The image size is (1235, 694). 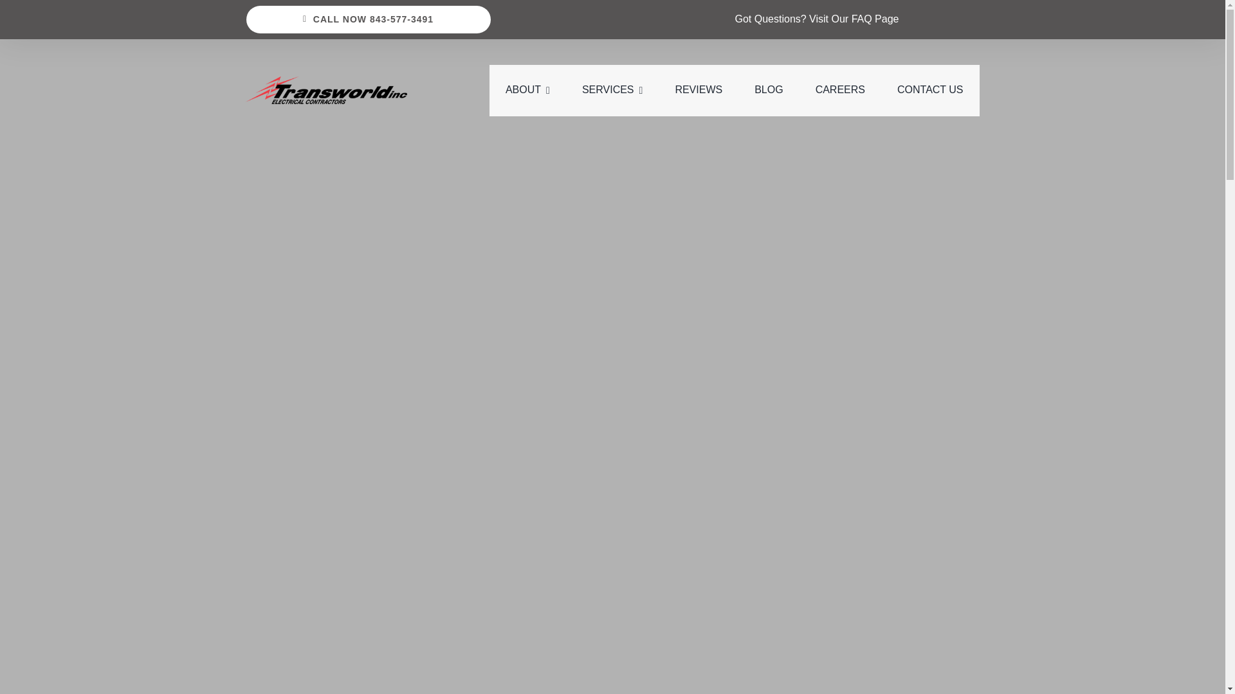 I want to click on Transworld Electrical Contractors Logo, so click(x=327, y=90).